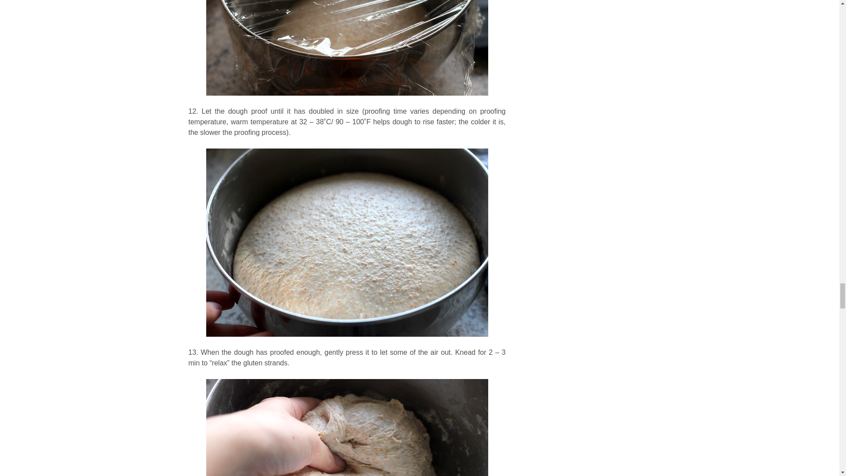  I want to click on  rose cake 3 by LinhTrang9185, on Flickr, so click(347, 57).